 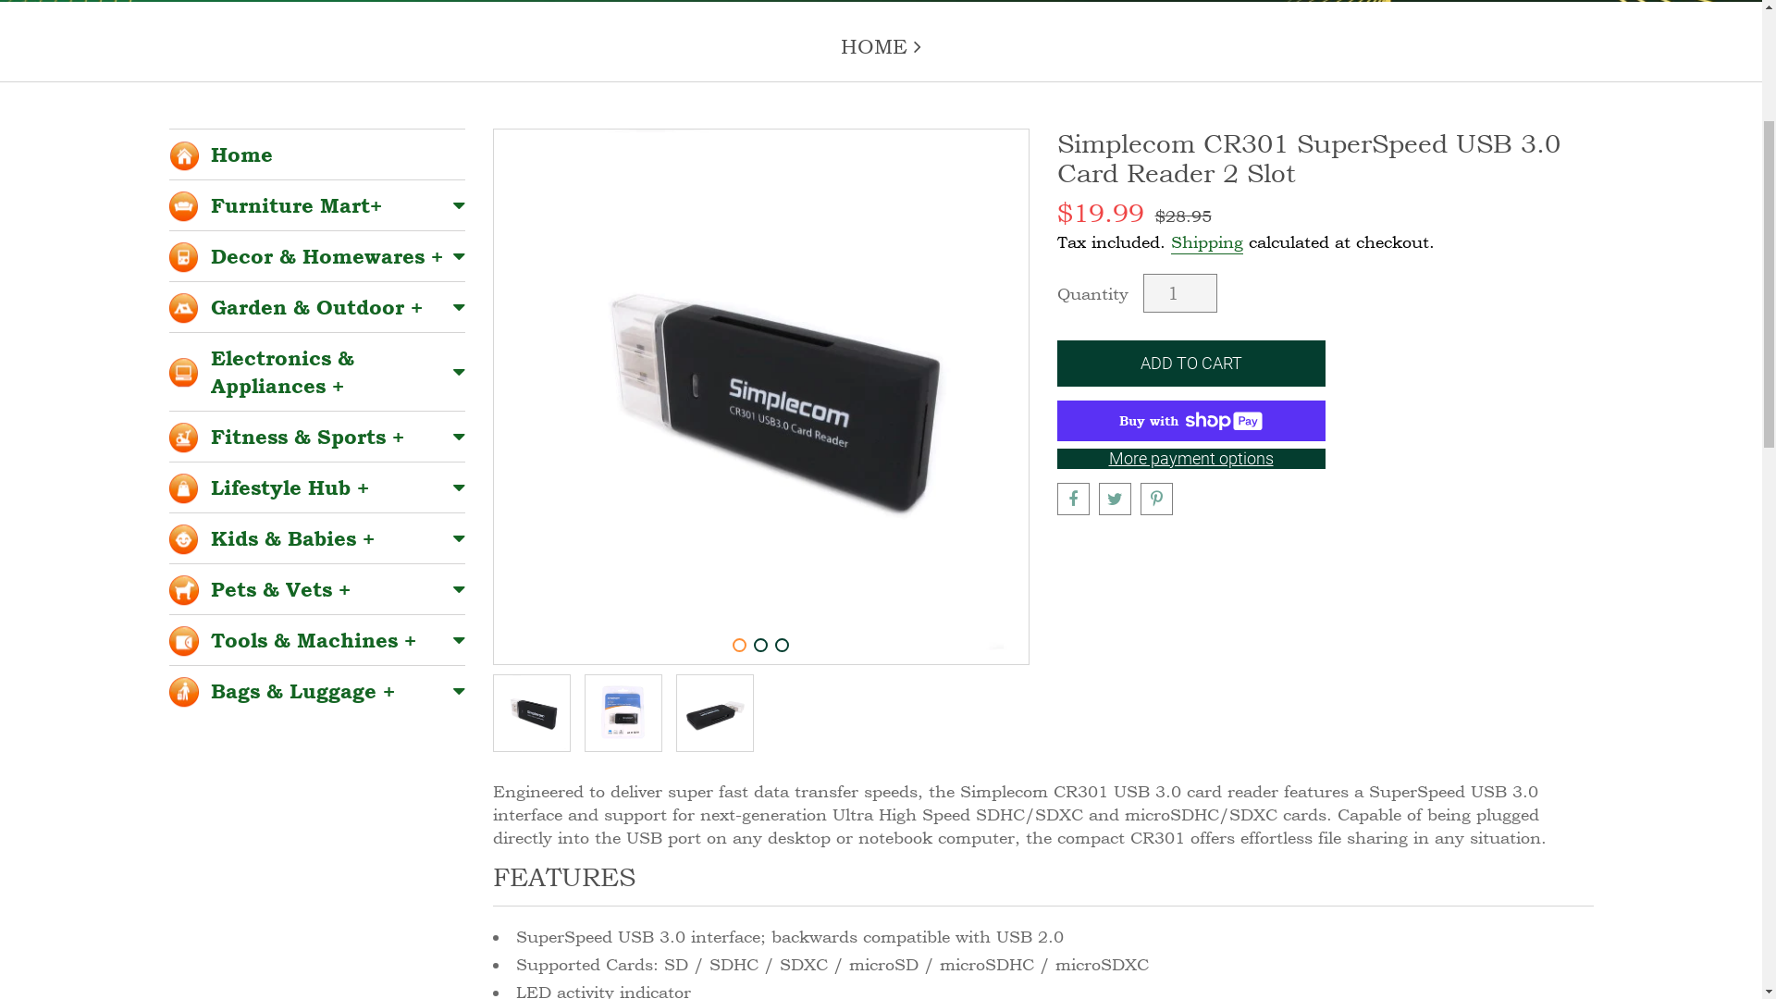 I want to click on Fitness & Sports +, so click(x=316, y=766).